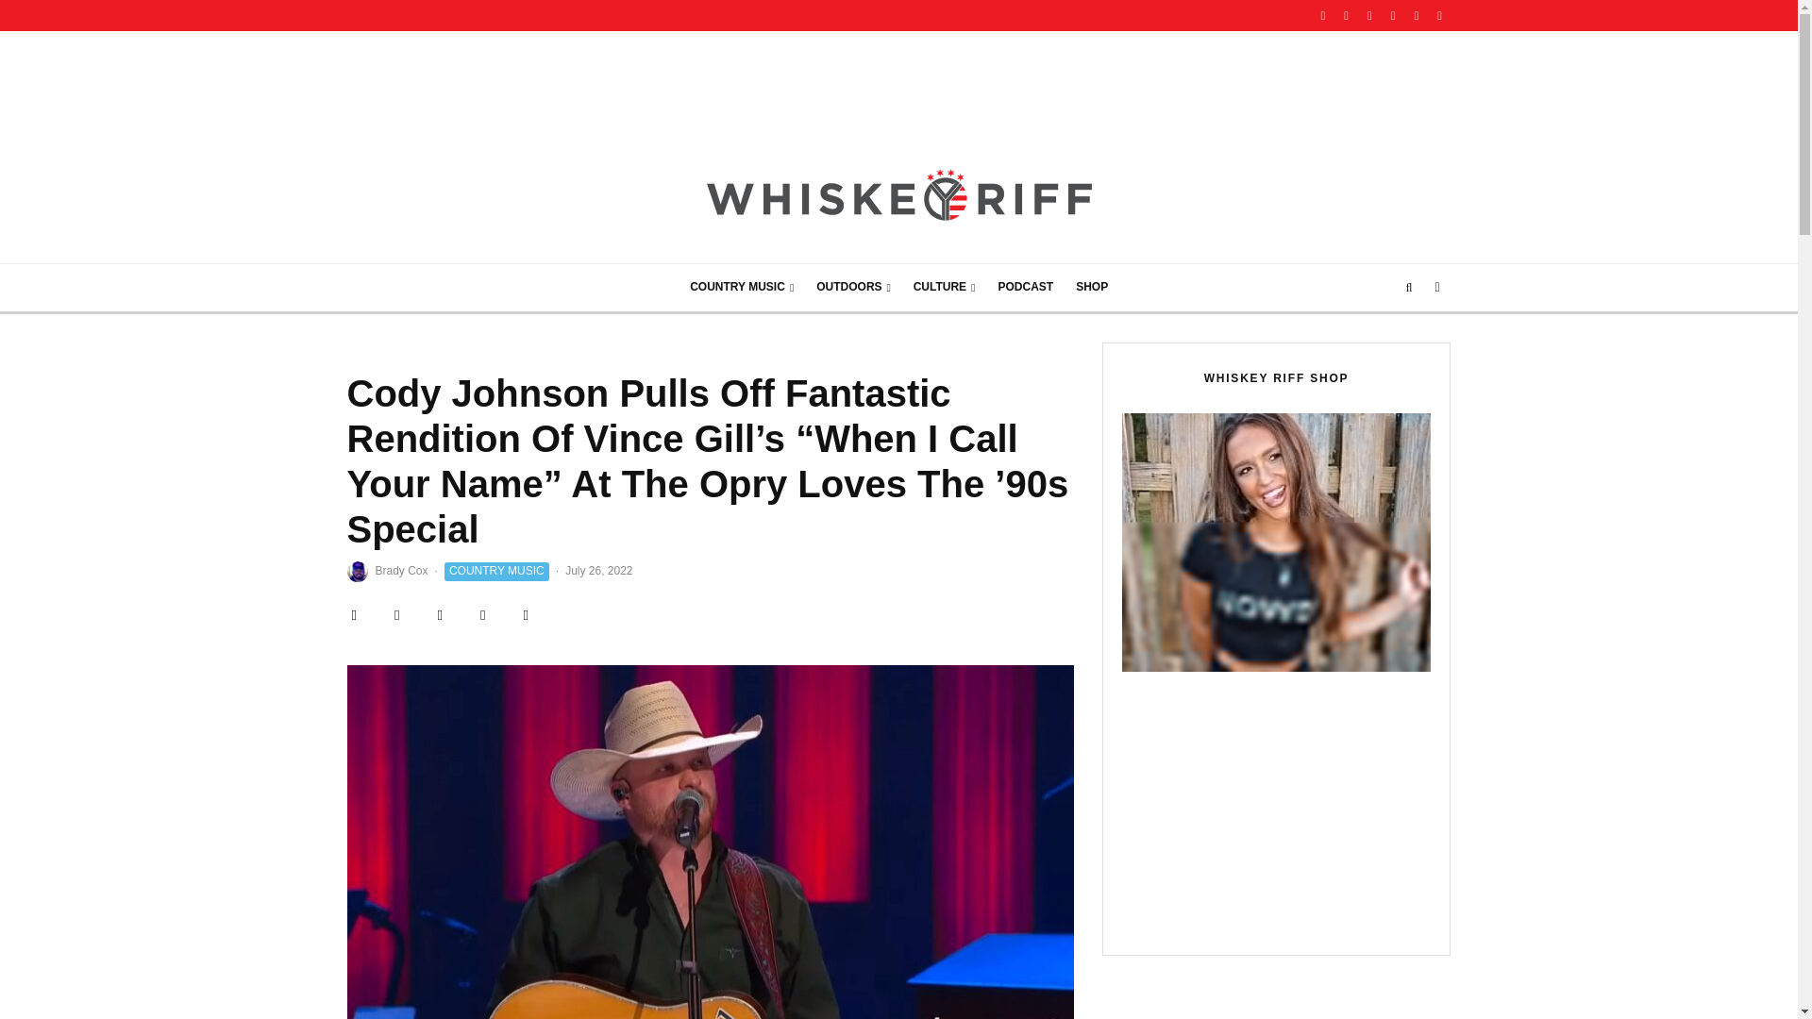  I want to click on COUNTRY MUSIC, so click(741, 287).